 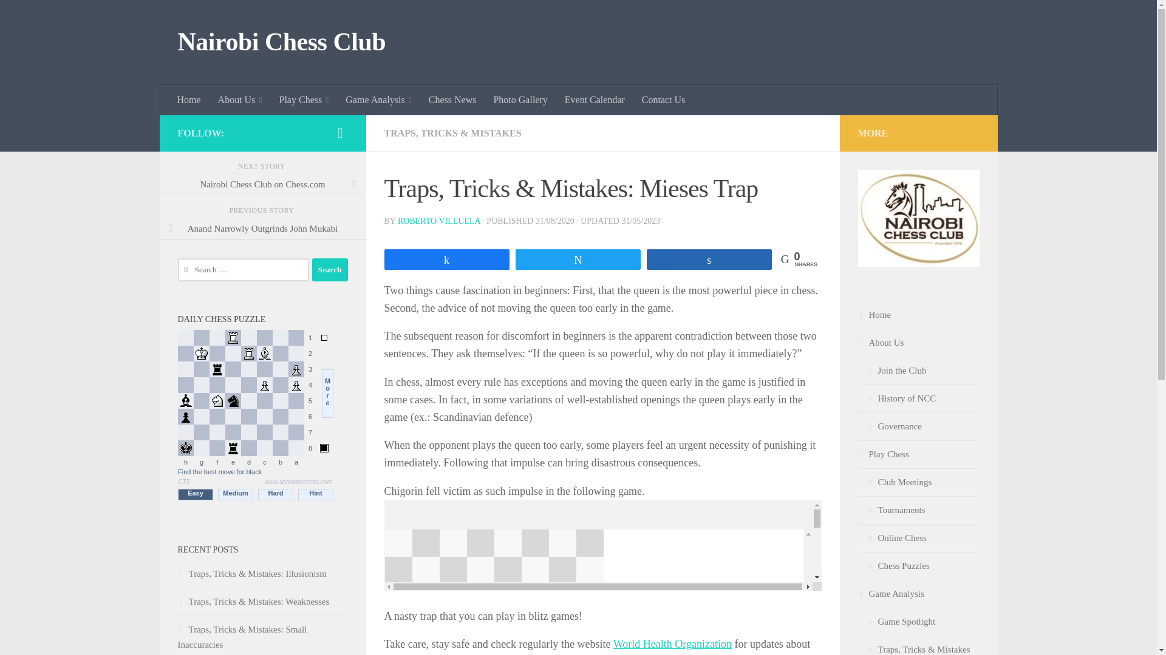 What do you see at coordinates (304, 100) in the screenshot?
I see `Play Chess` at bounding box center [304, 100].